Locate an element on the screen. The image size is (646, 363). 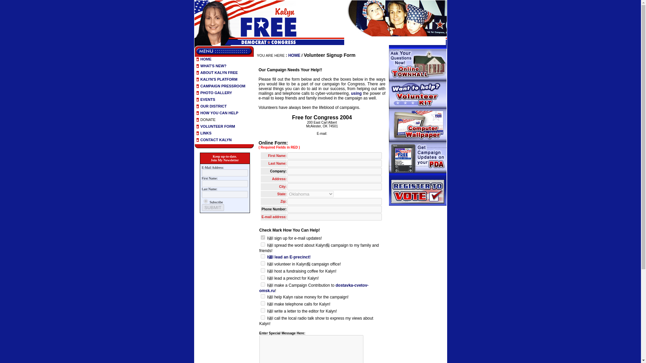
PHOTO GALLERY is located at coordinates (216, 93).